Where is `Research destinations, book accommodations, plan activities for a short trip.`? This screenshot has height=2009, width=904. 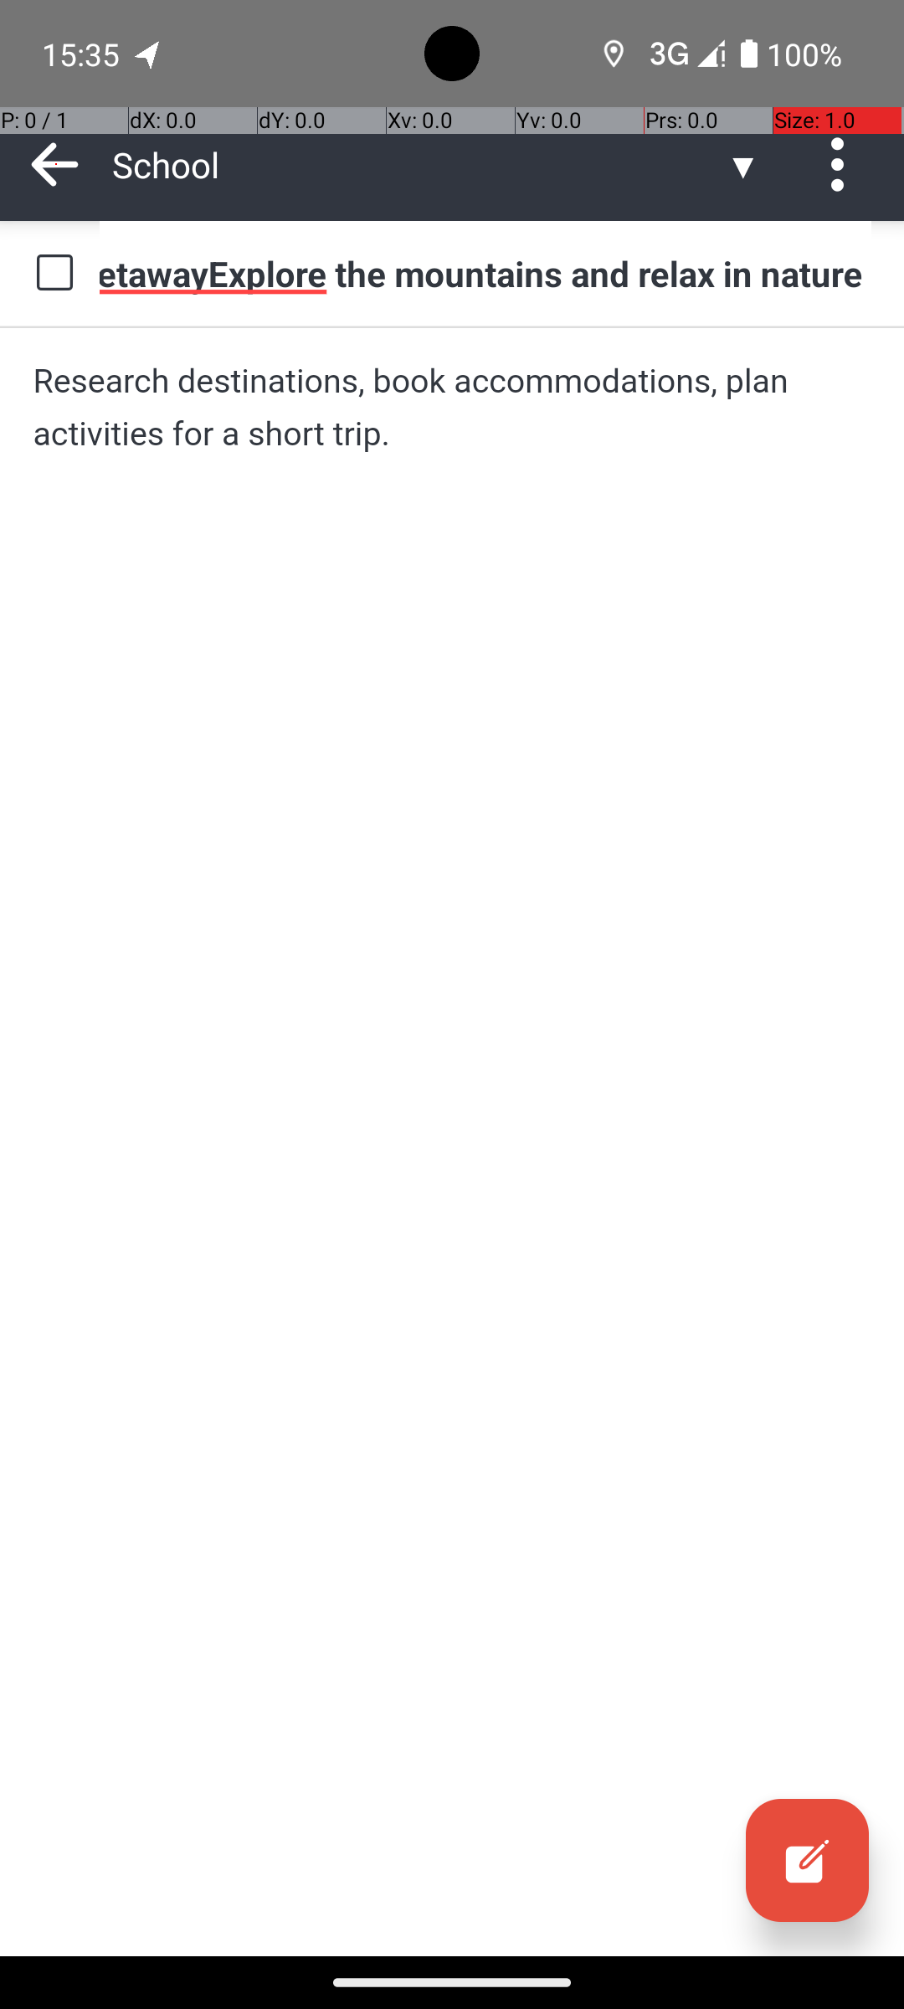
Research destinations, book accommodations, plan activities for a short trip. is located at coordinates (452, 407).